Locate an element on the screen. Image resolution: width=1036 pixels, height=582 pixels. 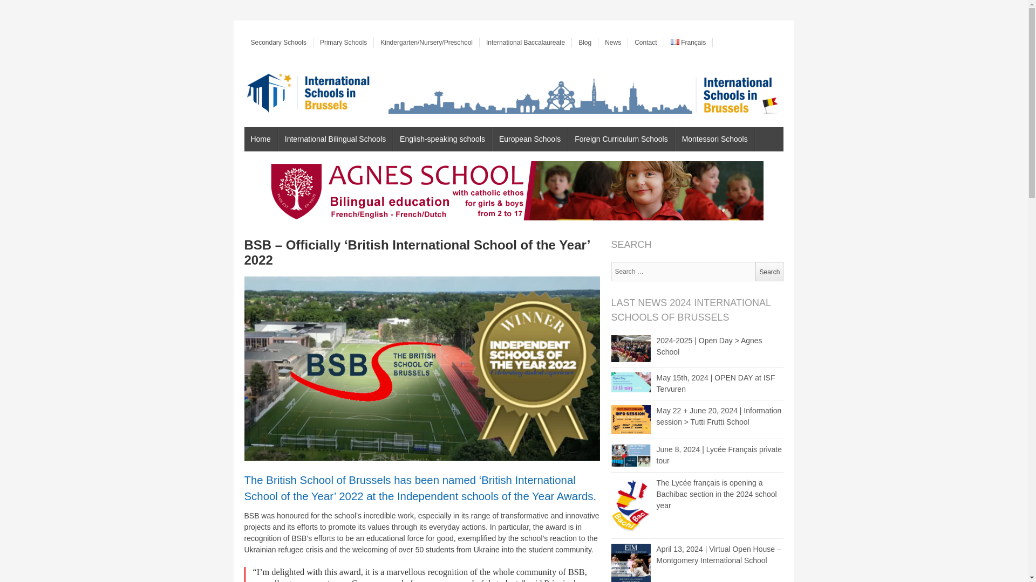
Secondary Schools is located at coordinates (278, 42).